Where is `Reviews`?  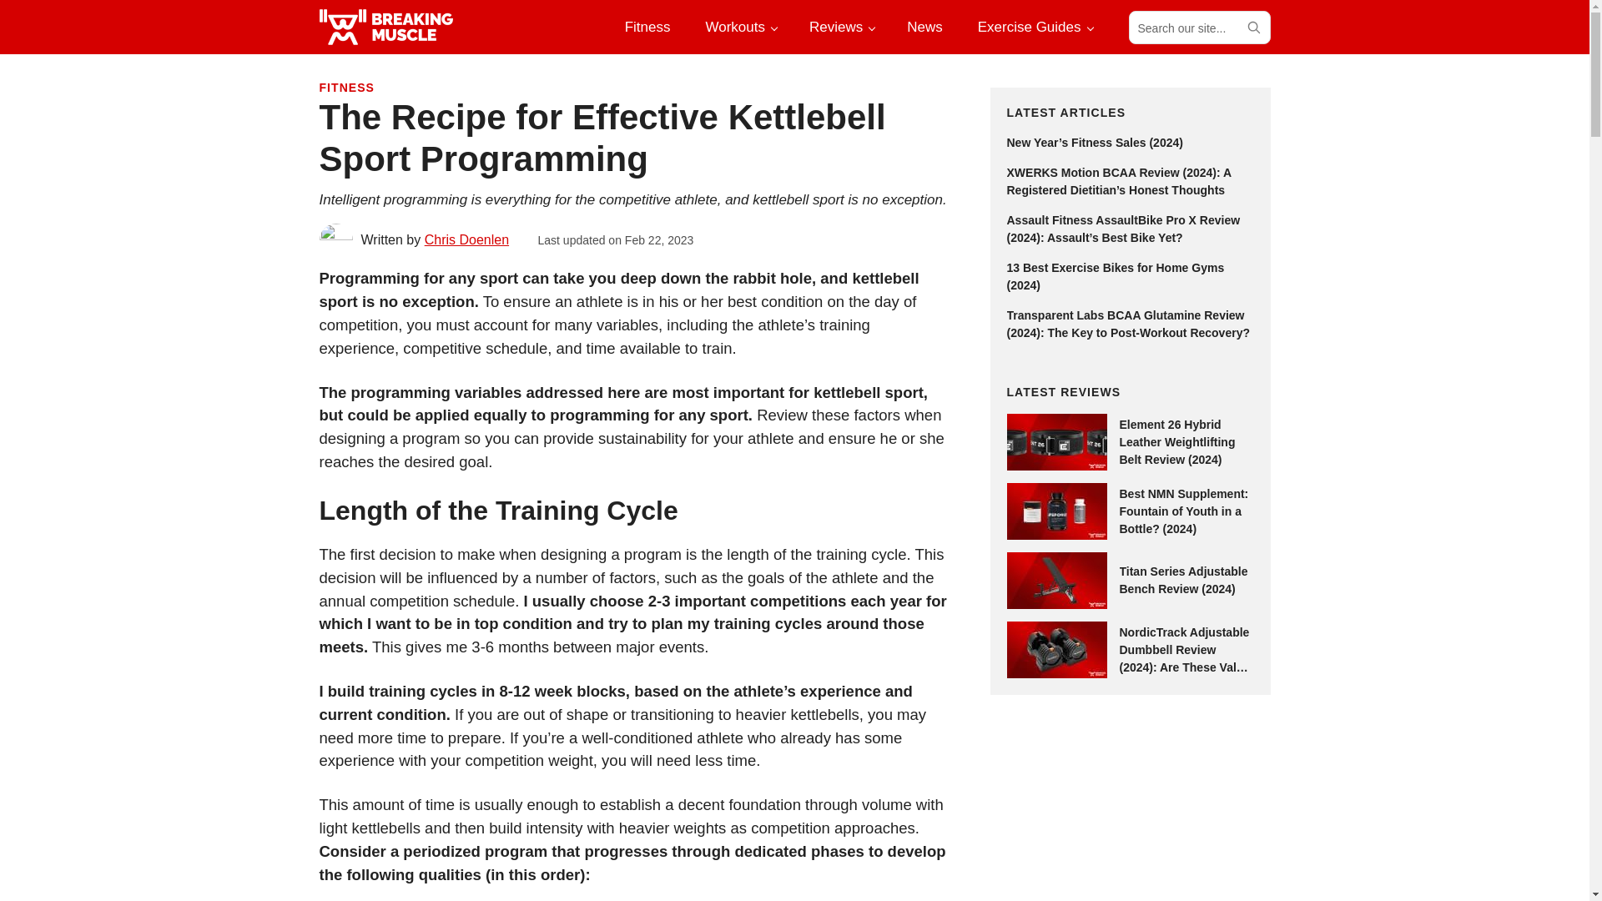
Reviews is located at coordinates (841, 27).